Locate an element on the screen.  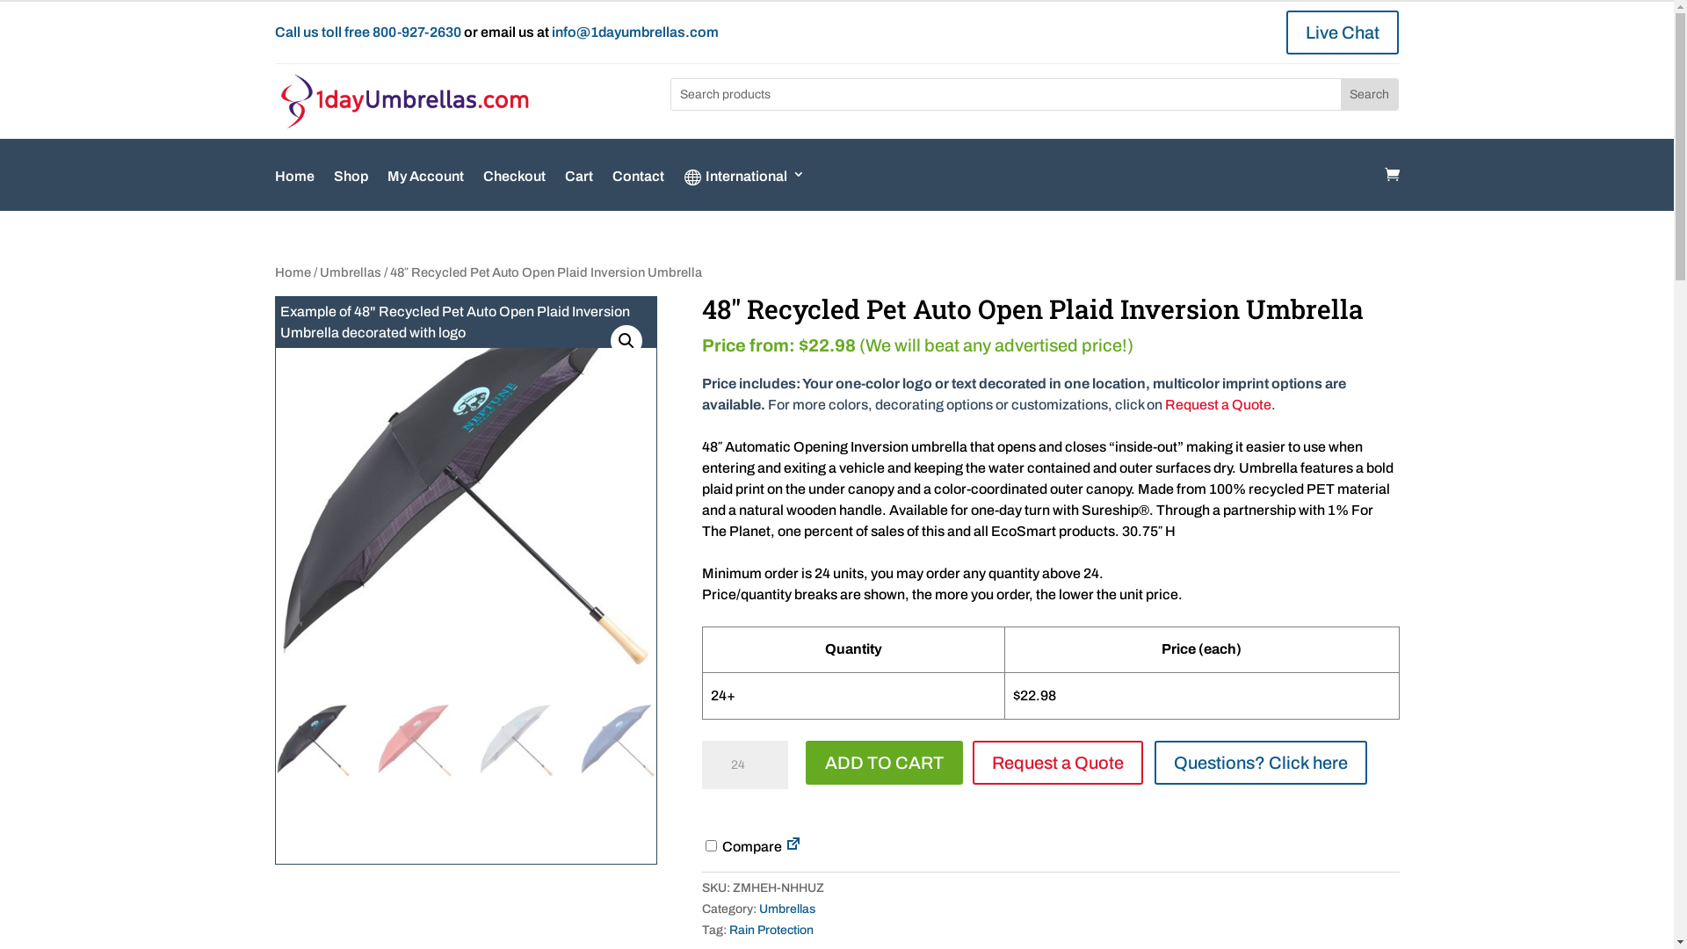
Compare Page is located at coordinates (793, 847).